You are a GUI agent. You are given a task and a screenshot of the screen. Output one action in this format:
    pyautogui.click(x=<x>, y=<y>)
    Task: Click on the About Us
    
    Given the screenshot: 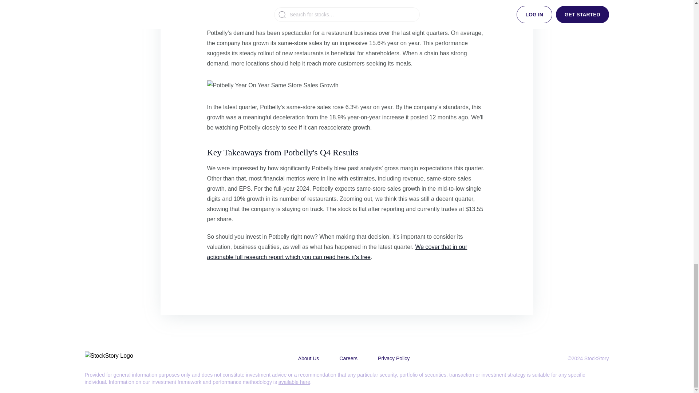 What is the action you would take?
    pyautogui.click(x=308, y=358)
    